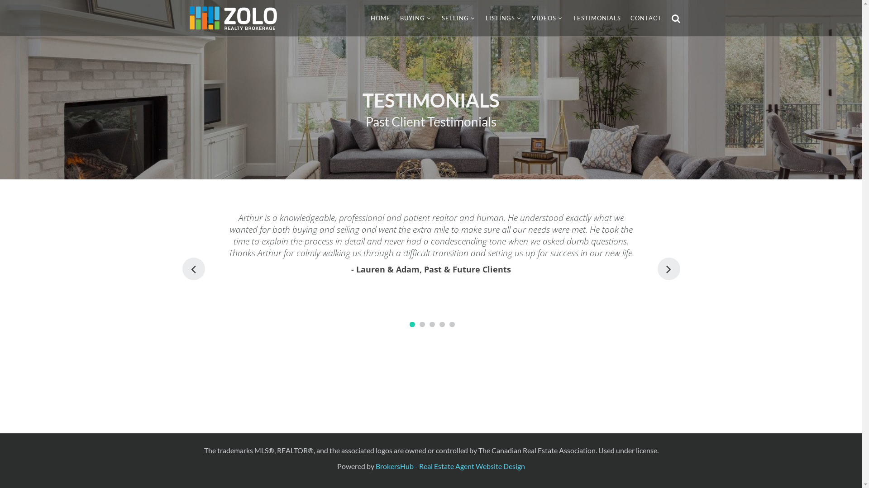  What do you see at coordinates (442, 324) in the screenshot?
I see `4` at bounding box center [442, 324].